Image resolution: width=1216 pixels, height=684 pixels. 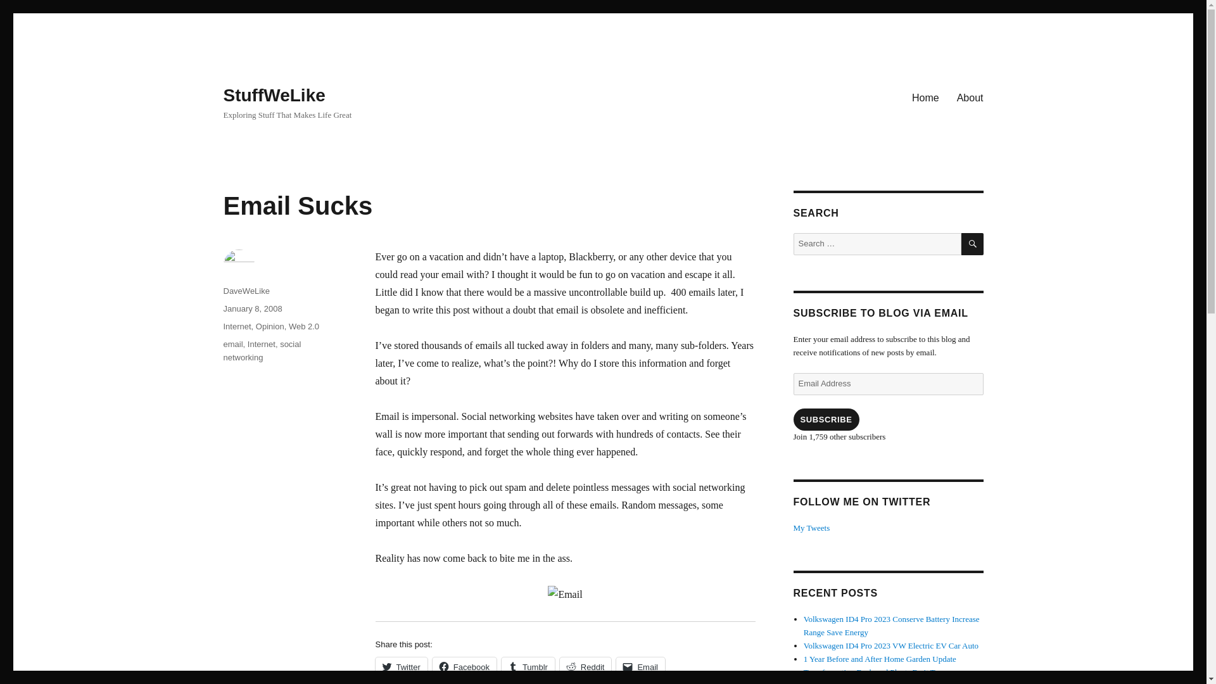 I want to click on Tumblr, so click(x=528, y=666).